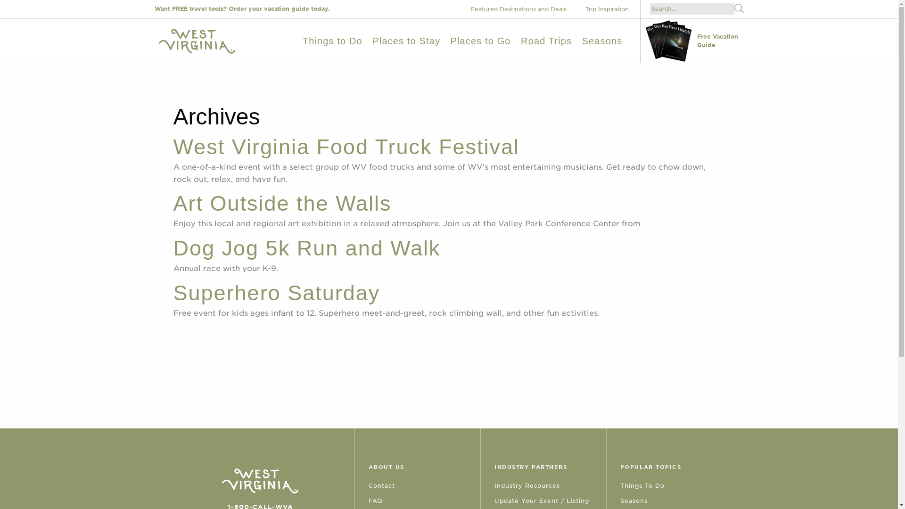 The image size is (905, 509). Describe the element at coordinates (283, 203) in the screenshot. I see `Art Outside the Walls` at that location.